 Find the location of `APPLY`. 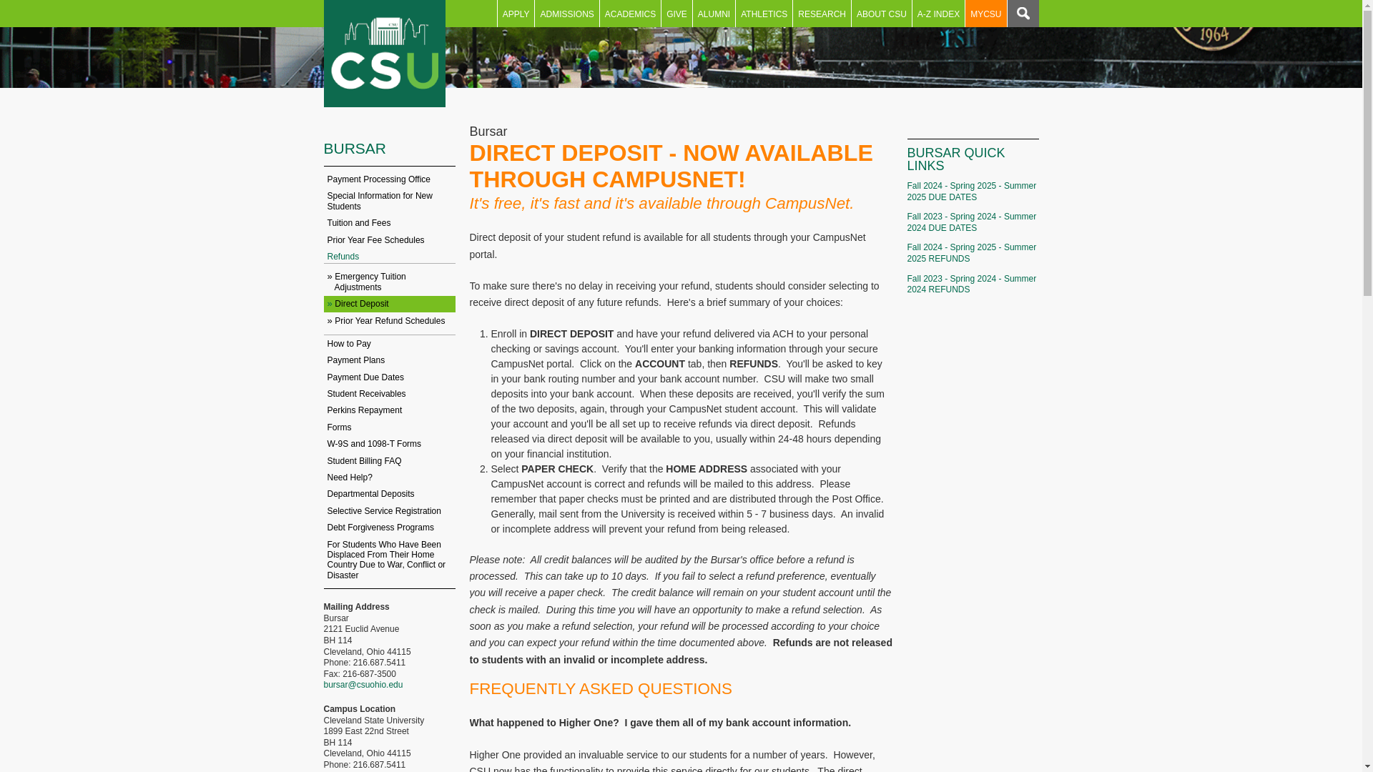

APPLY is located at coordinates (516, 13).